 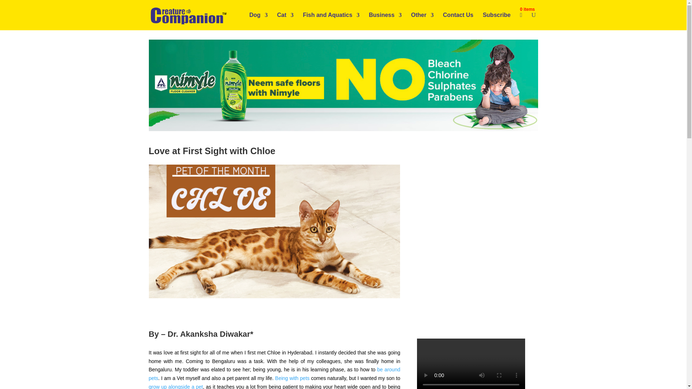 I want to click on be around pets, so click(x=274, y=374).